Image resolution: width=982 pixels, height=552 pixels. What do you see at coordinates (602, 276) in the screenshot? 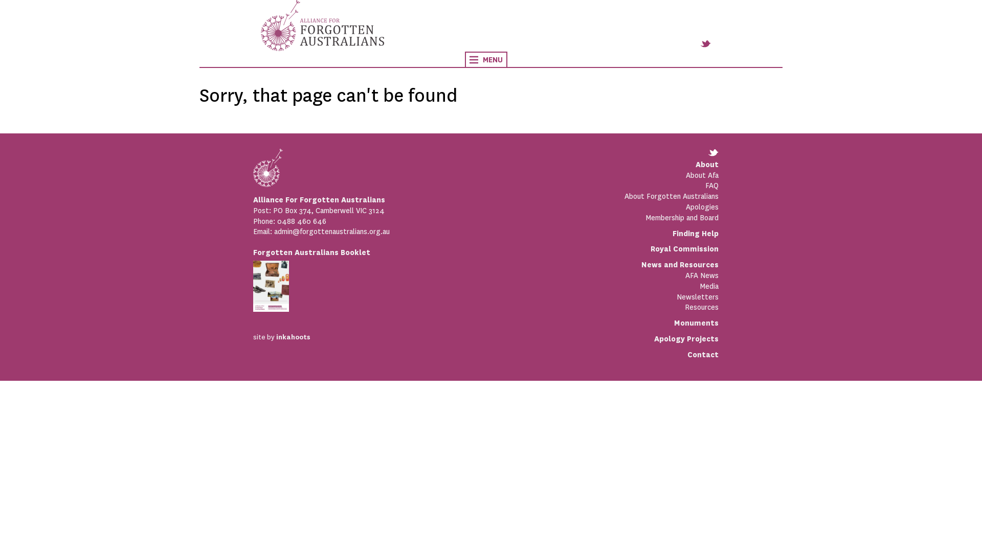
I see `AFA News` at bounding box center [602, 276].